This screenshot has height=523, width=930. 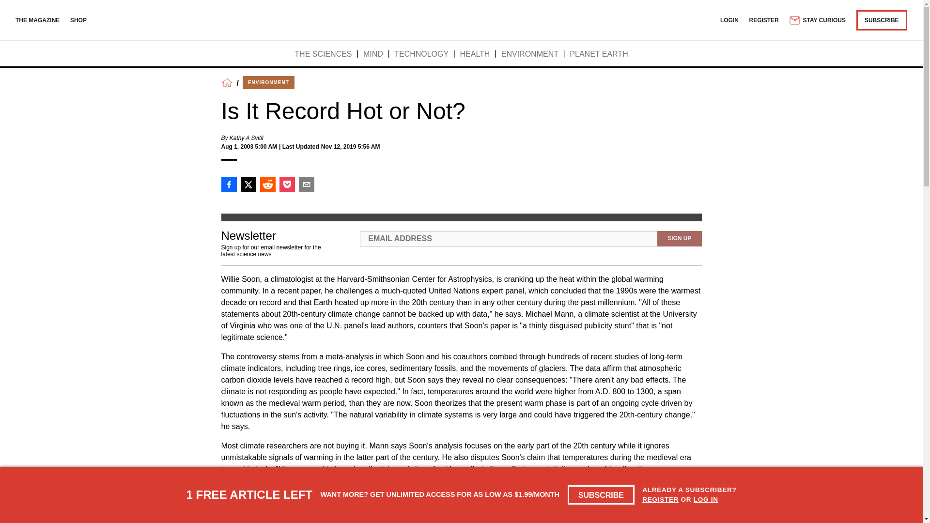 I want to click on STAY CURIOUS, so click(x=817, y=20).